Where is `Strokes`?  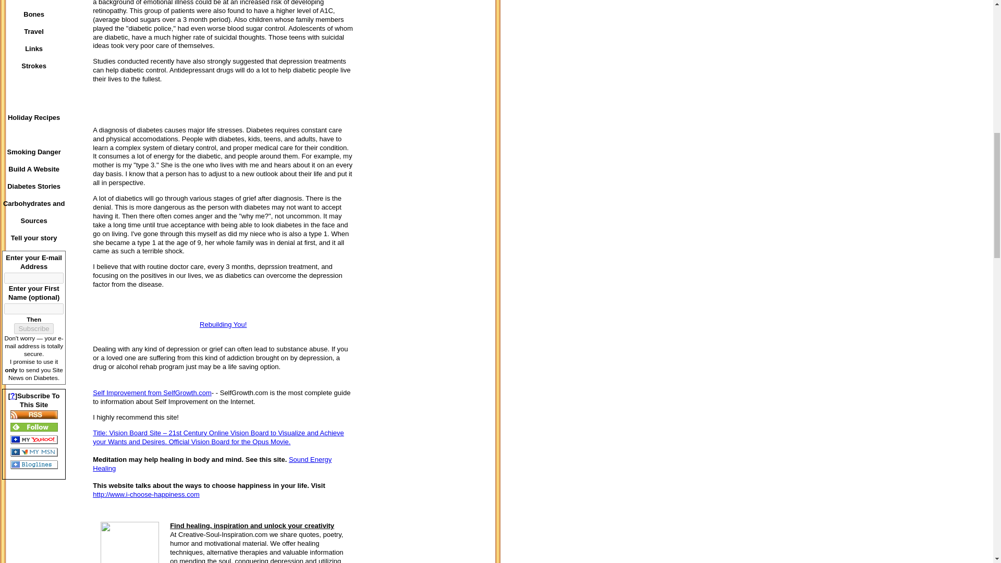
Strokes is located at coordinates (34, 66).